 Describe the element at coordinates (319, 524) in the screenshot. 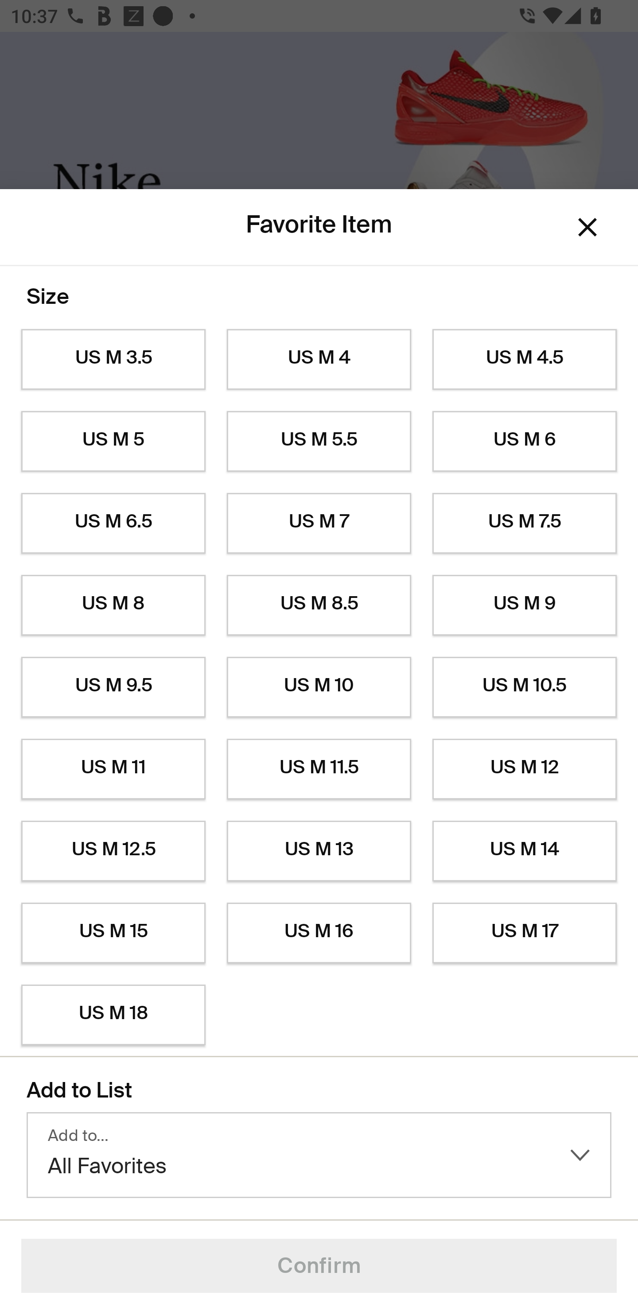

I see `US M 7` at that location.